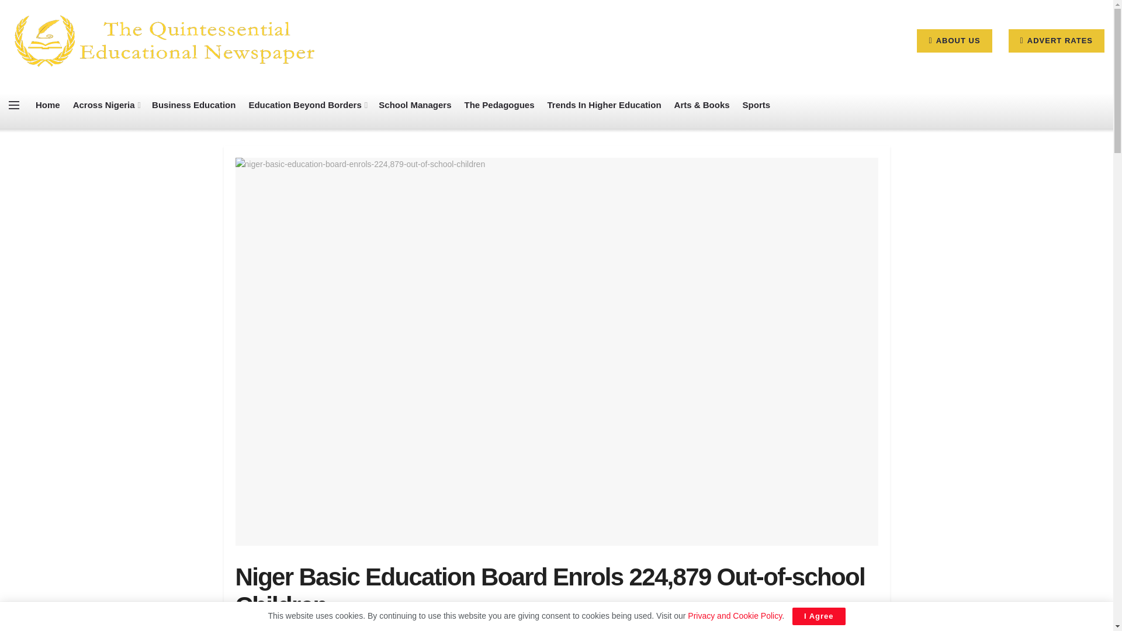 This screenshot has width=1122, height=631. I want to click on Across Nigeria, so click(106, 105).